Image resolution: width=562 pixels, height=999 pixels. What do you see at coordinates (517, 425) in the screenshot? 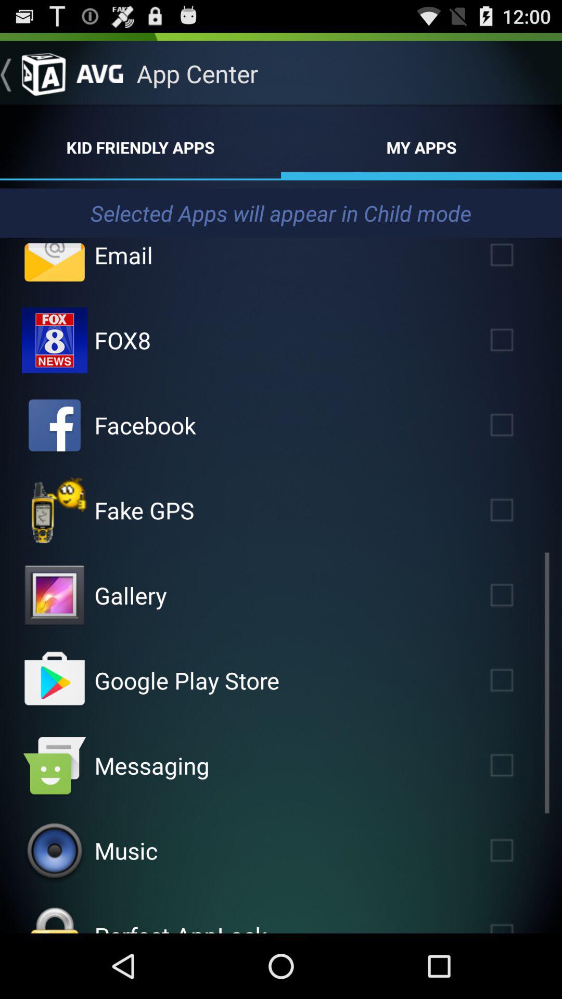
I see `select apps` at bounding box center [517, 425].